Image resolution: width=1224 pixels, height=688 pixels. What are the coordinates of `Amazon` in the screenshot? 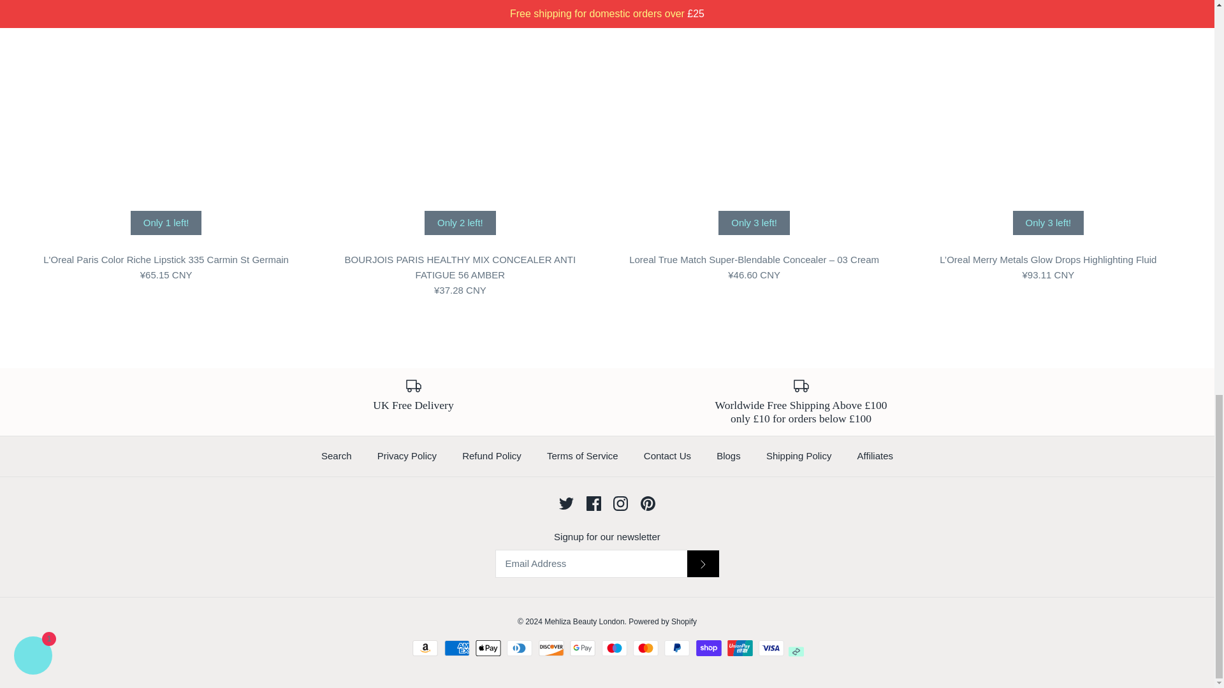 It's located at (425, 649).